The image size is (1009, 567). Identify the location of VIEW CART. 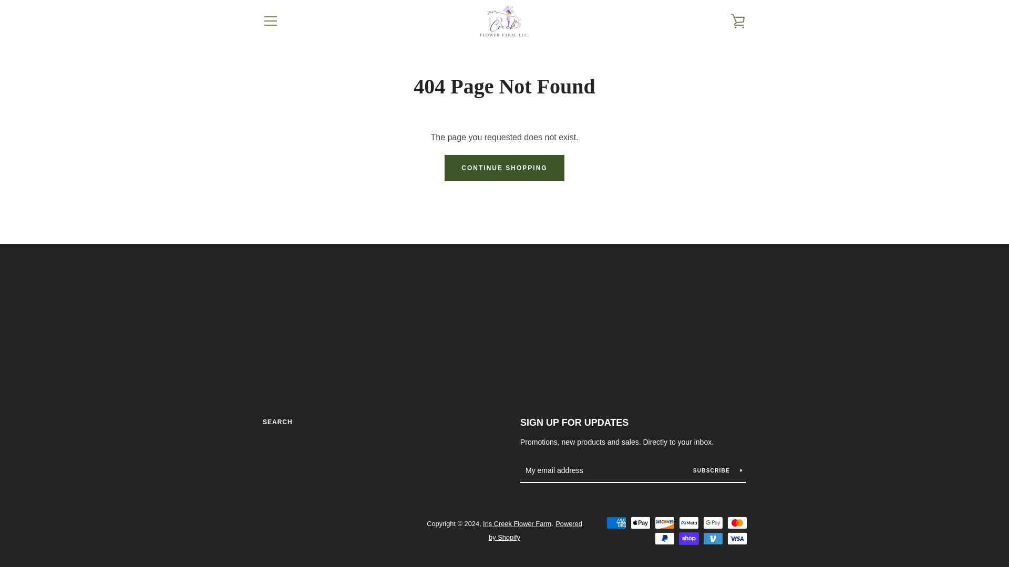
(738, 21).